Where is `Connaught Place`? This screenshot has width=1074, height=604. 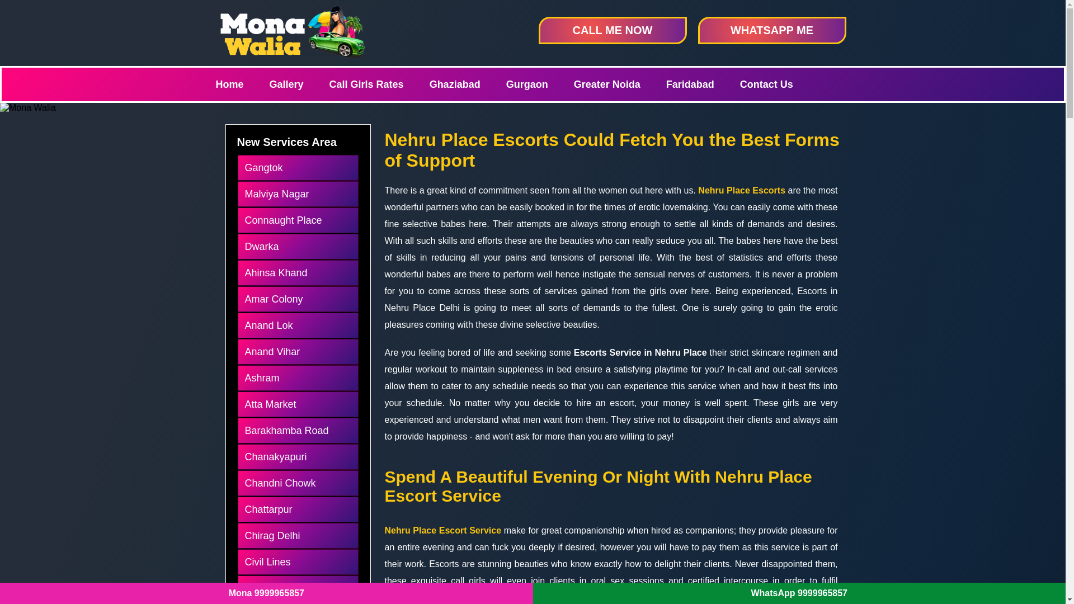
Connaught Place is located at coordinates (298, 220).